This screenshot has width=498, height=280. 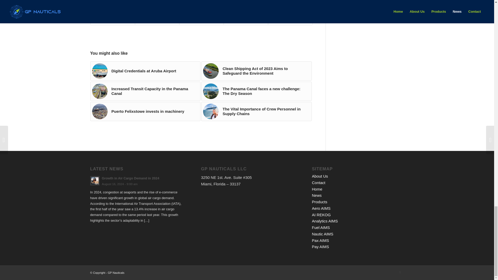 I want to click on Digital Credentials at Aruba Airport, so click(x=145, y=71).